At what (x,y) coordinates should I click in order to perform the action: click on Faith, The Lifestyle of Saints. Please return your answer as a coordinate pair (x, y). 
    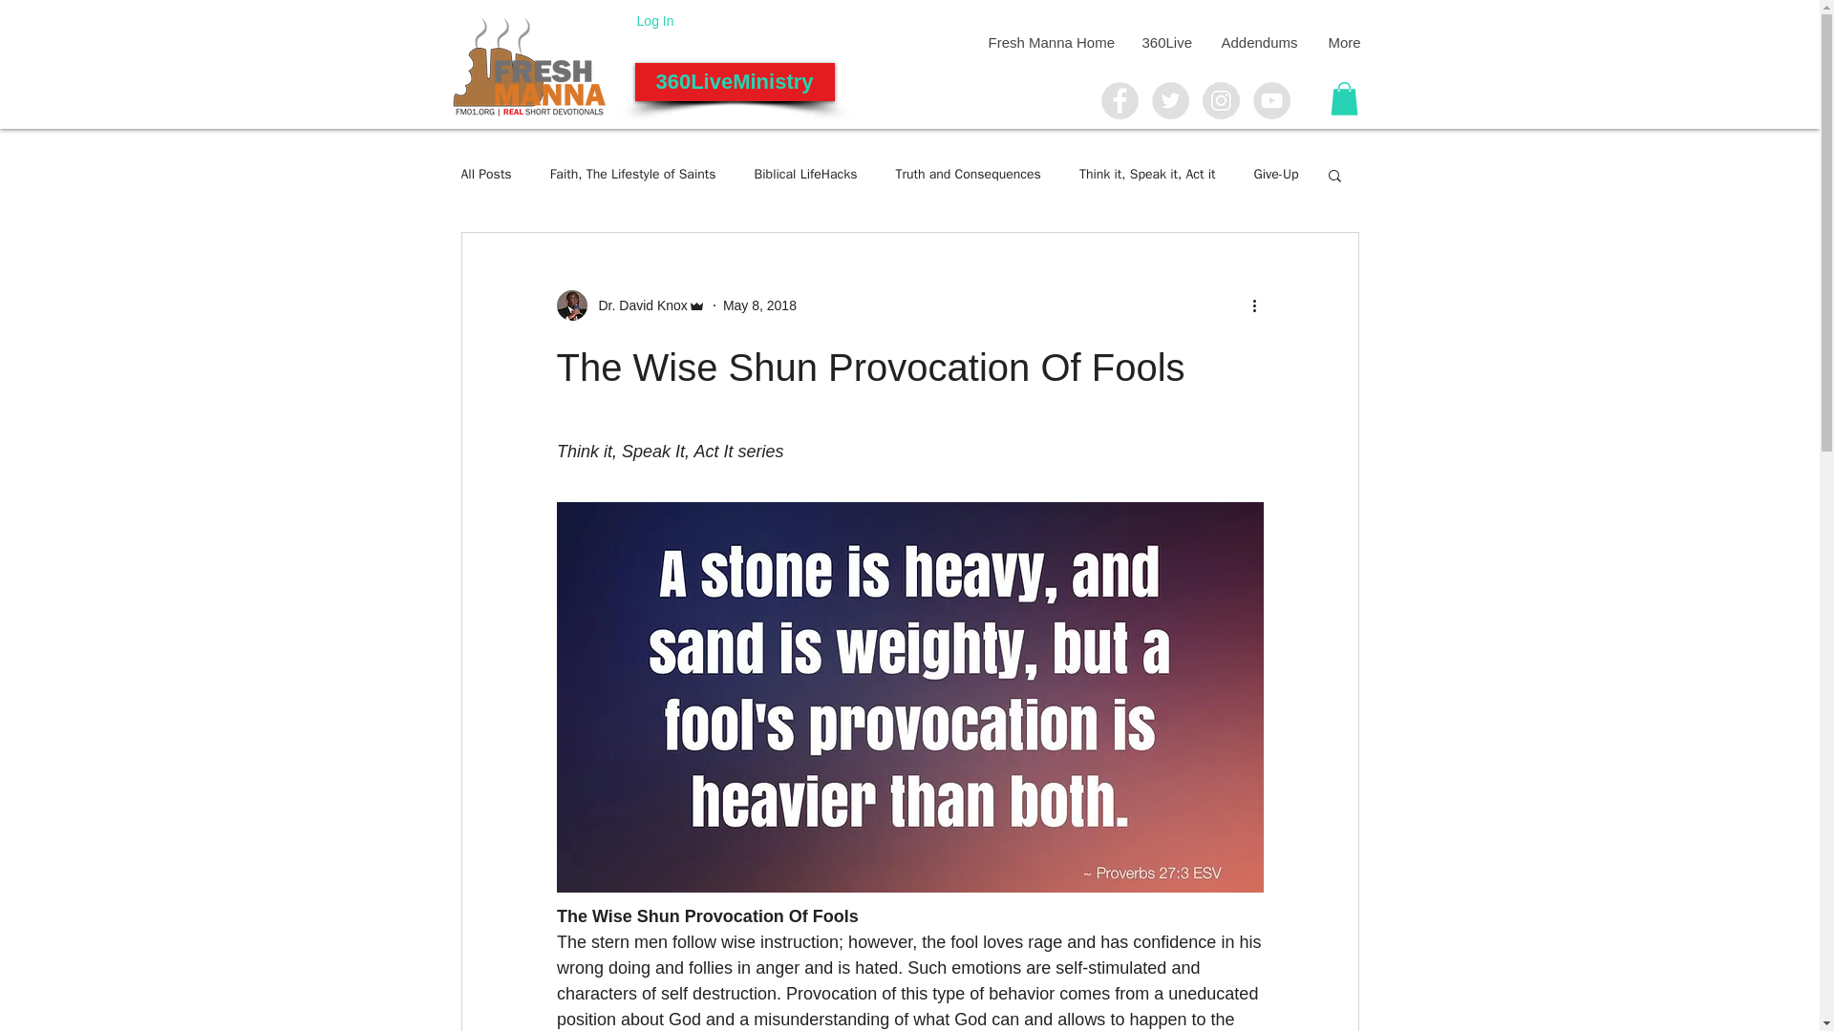
    Looking at the image, I should click on (633, 174).